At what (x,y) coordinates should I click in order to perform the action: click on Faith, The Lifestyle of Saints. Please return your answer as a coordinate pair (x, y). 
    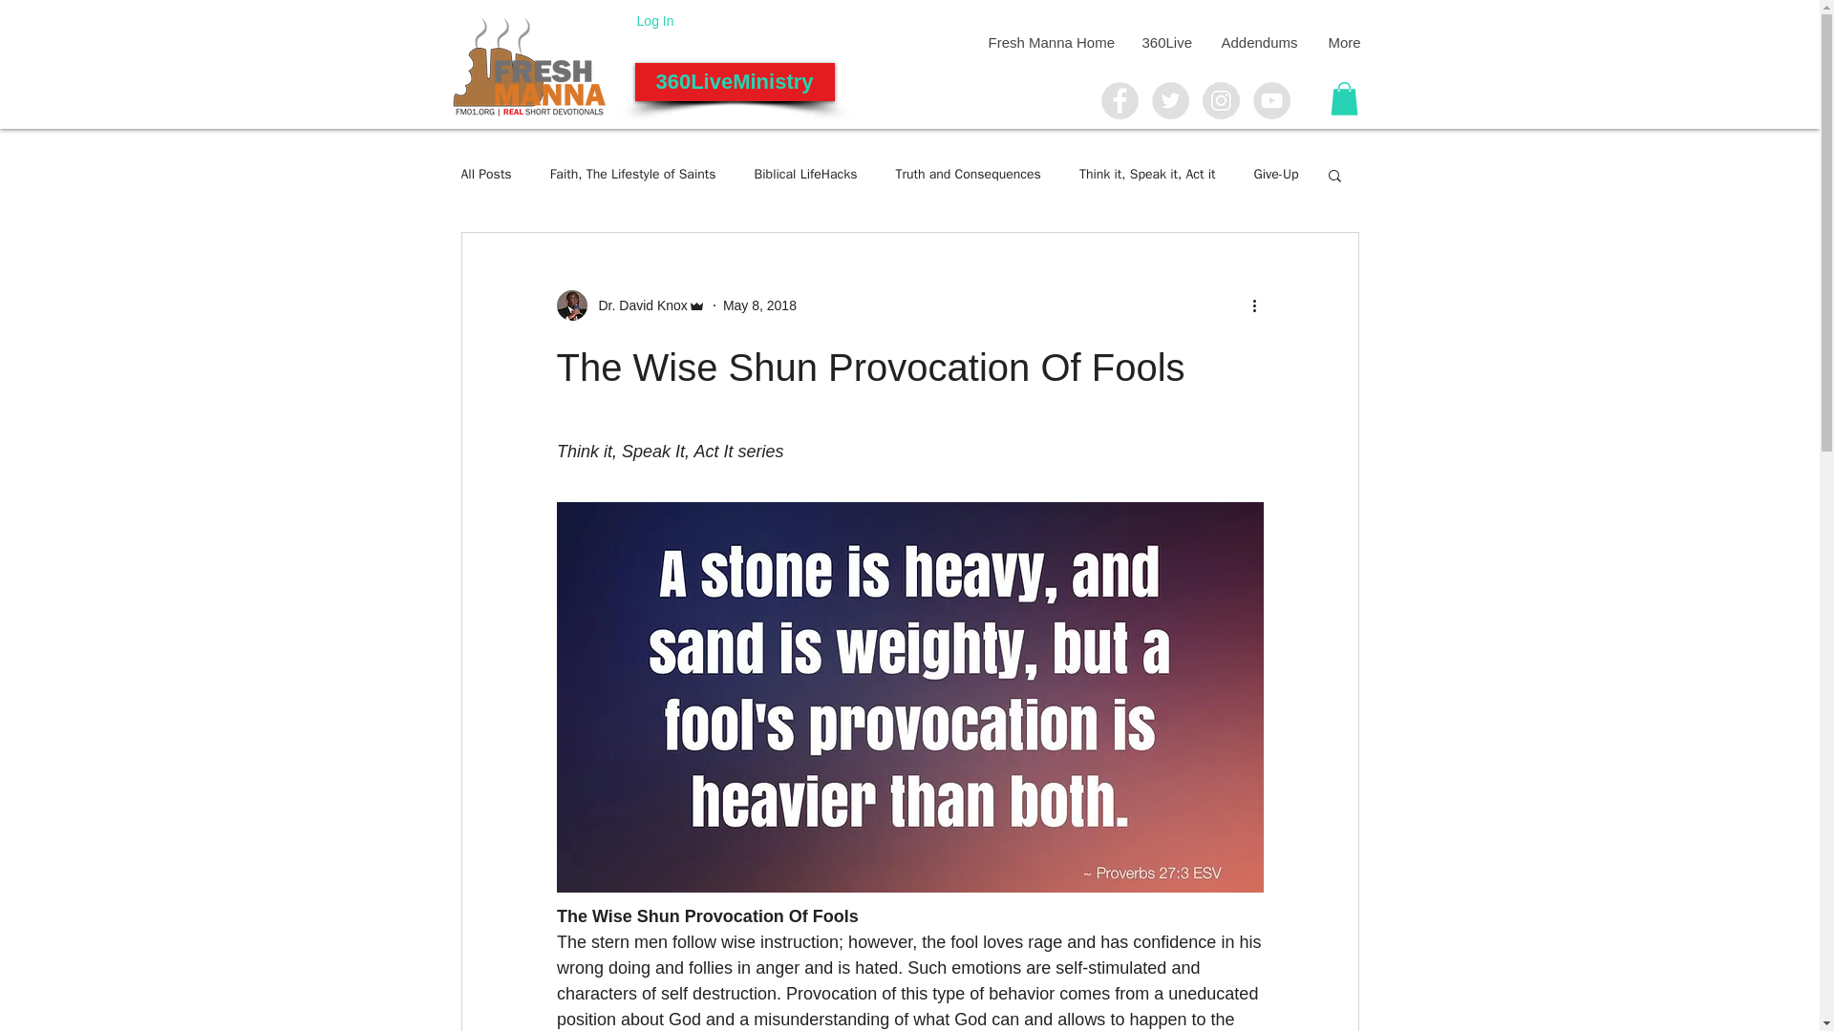
    Looking at the image, I should click on (633, 174).